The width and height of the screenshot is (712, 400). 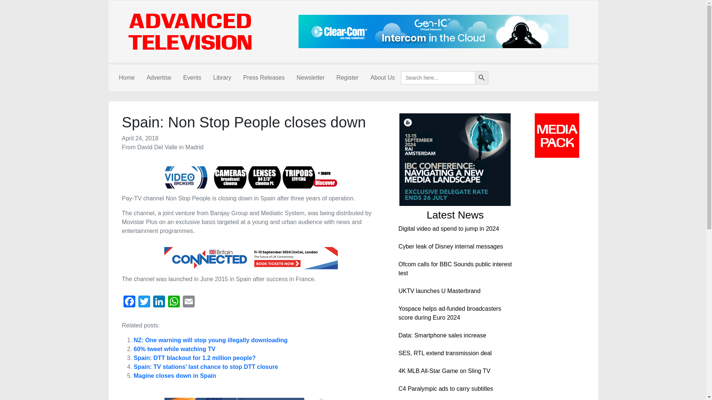 What do you see at coordinates (450, 246) in the screenshot?
I see `Cyber leak of Disney internal messages` at bounding box center [450, 246].